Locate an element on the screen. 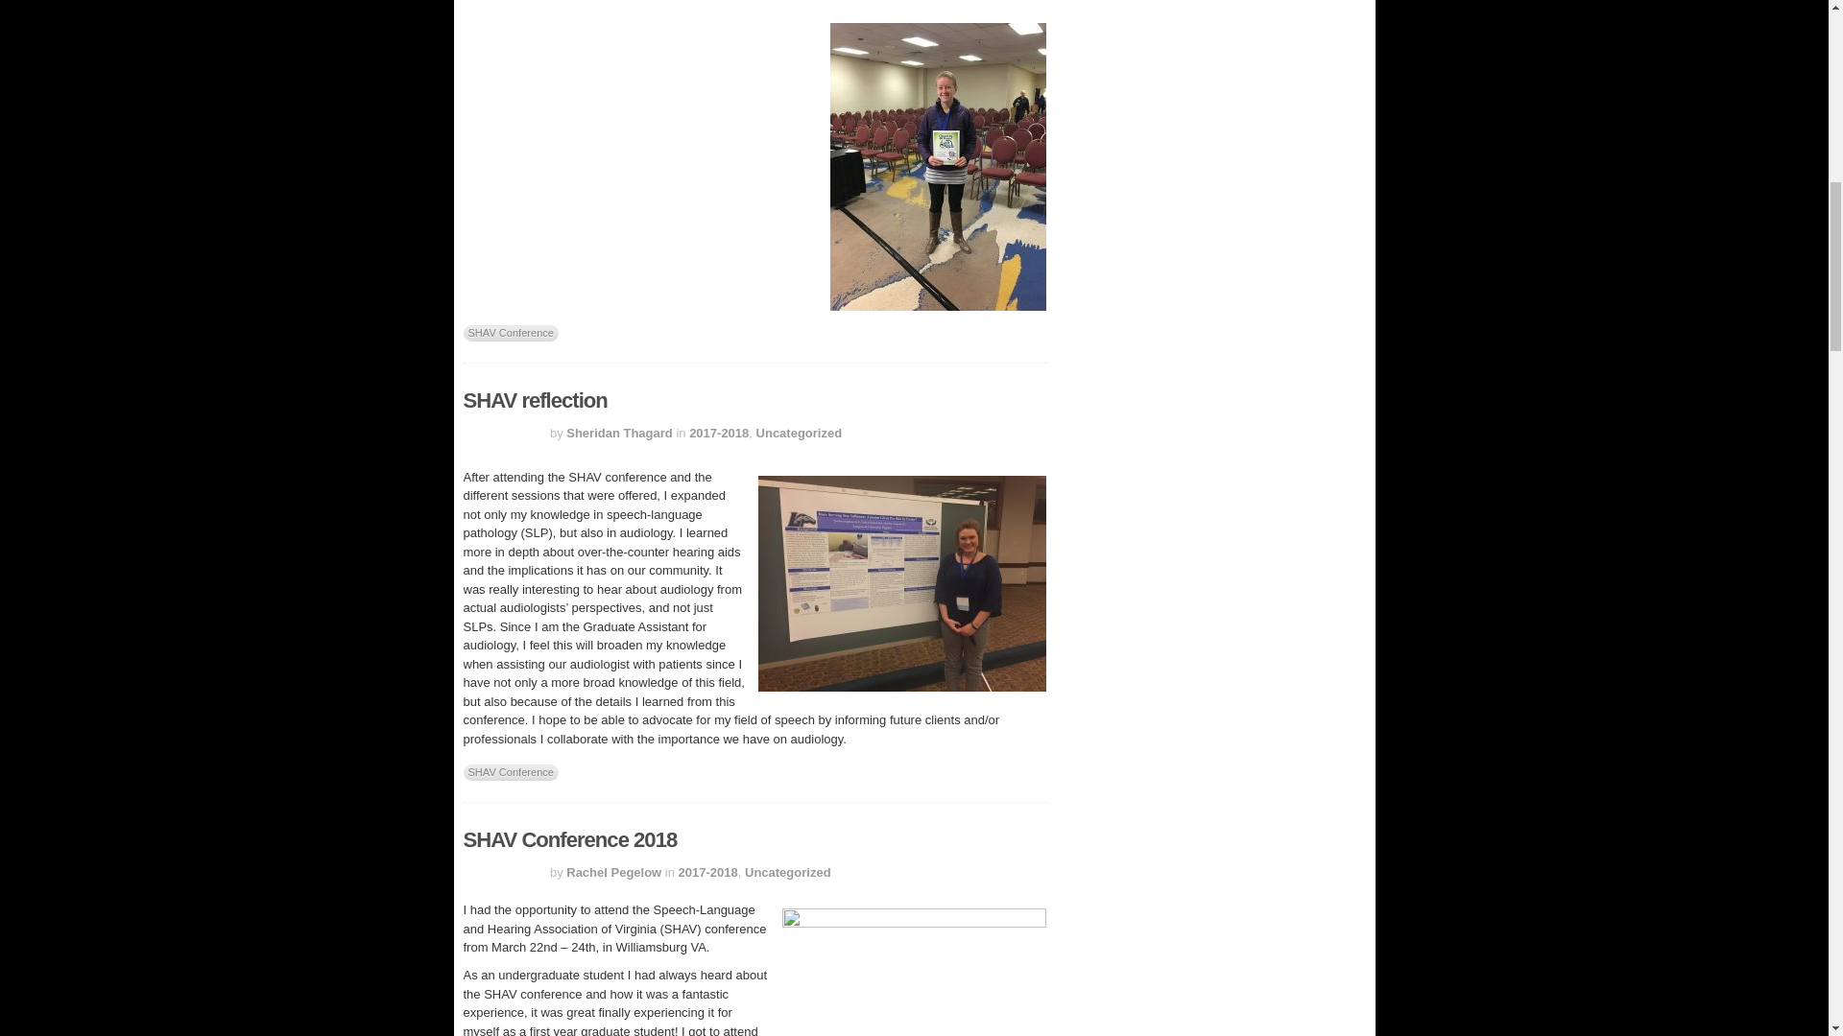 This screenshot has width=1843, height=1036. 2017-2018 is located at coordinates (708, 871).